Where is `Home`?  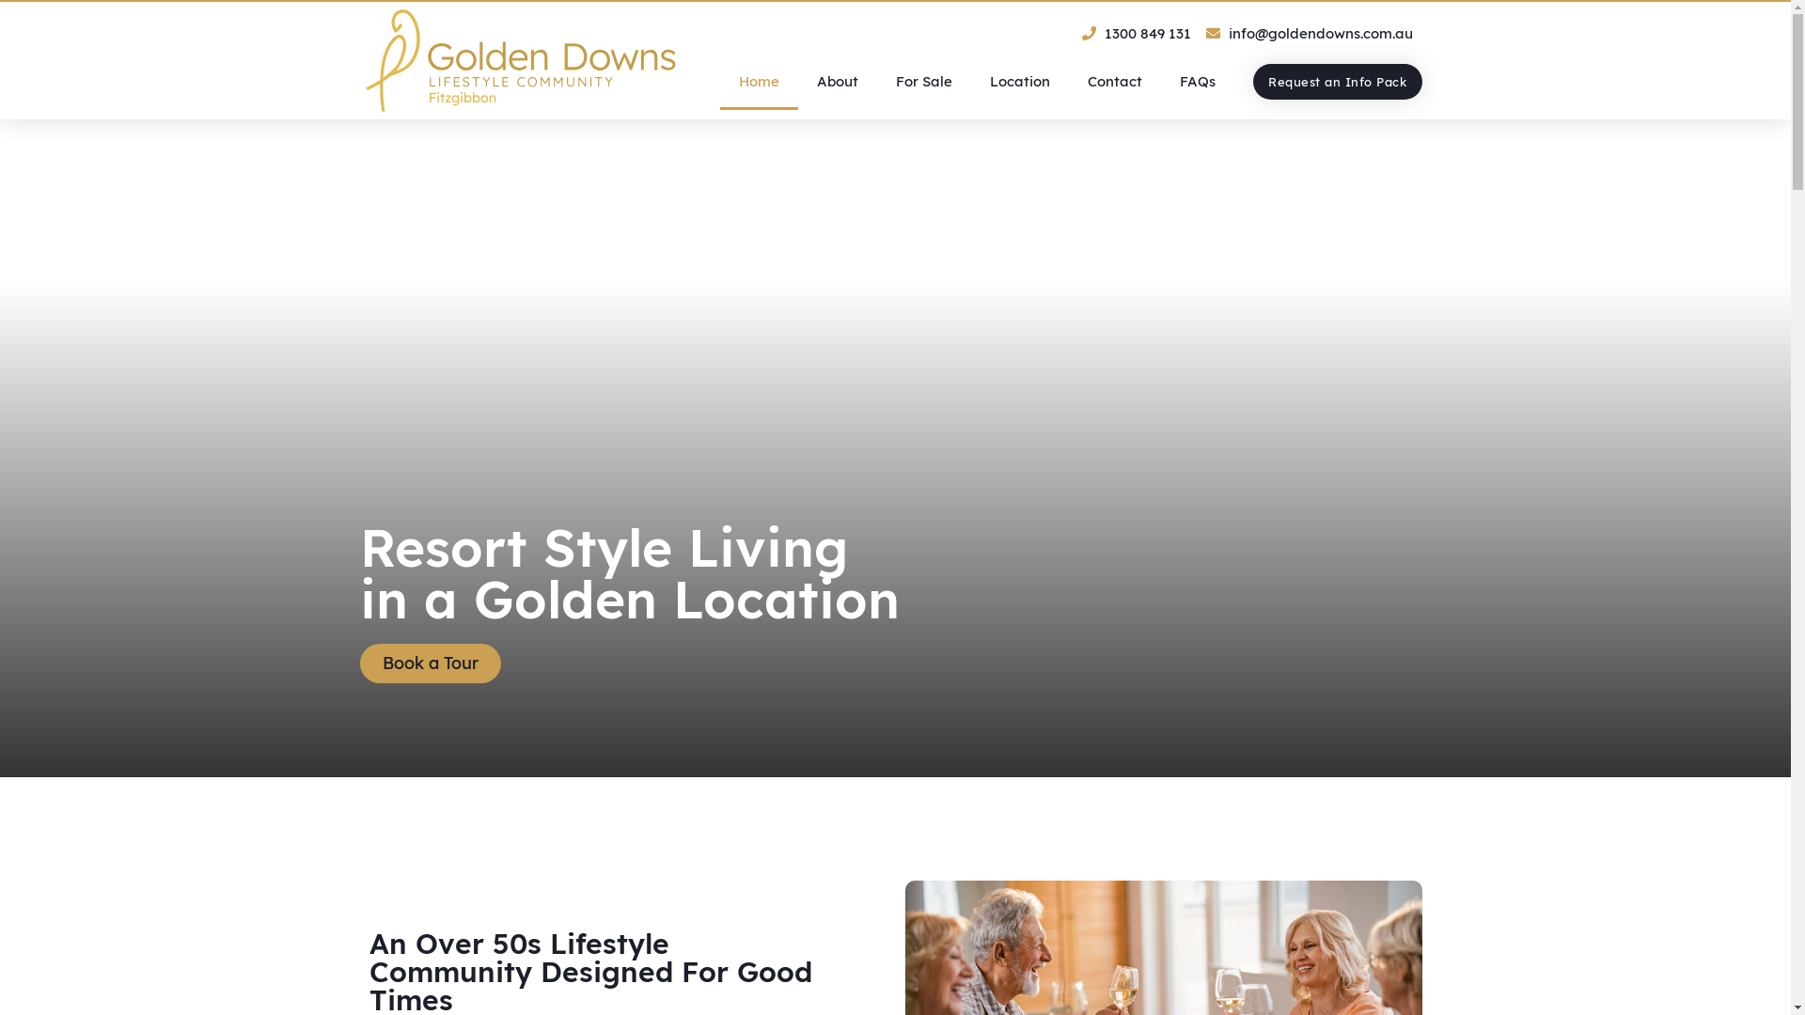 Home is located at coordinates (760, 82).